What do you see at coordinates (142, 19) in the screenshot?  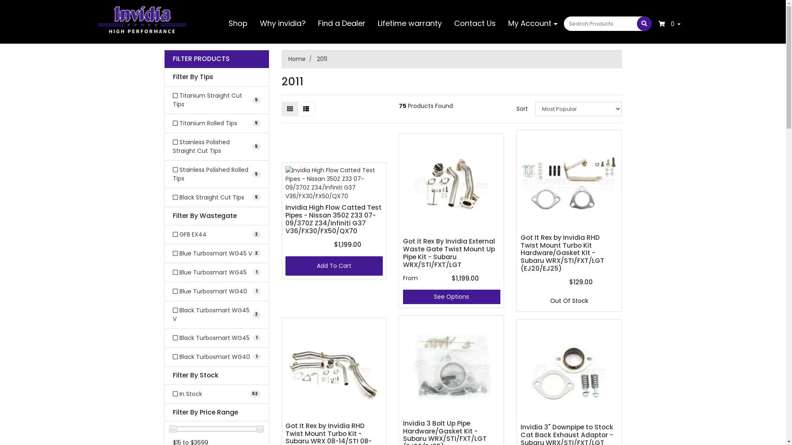 I see `Invidia Exhausts` at bounding box center [142, 19].